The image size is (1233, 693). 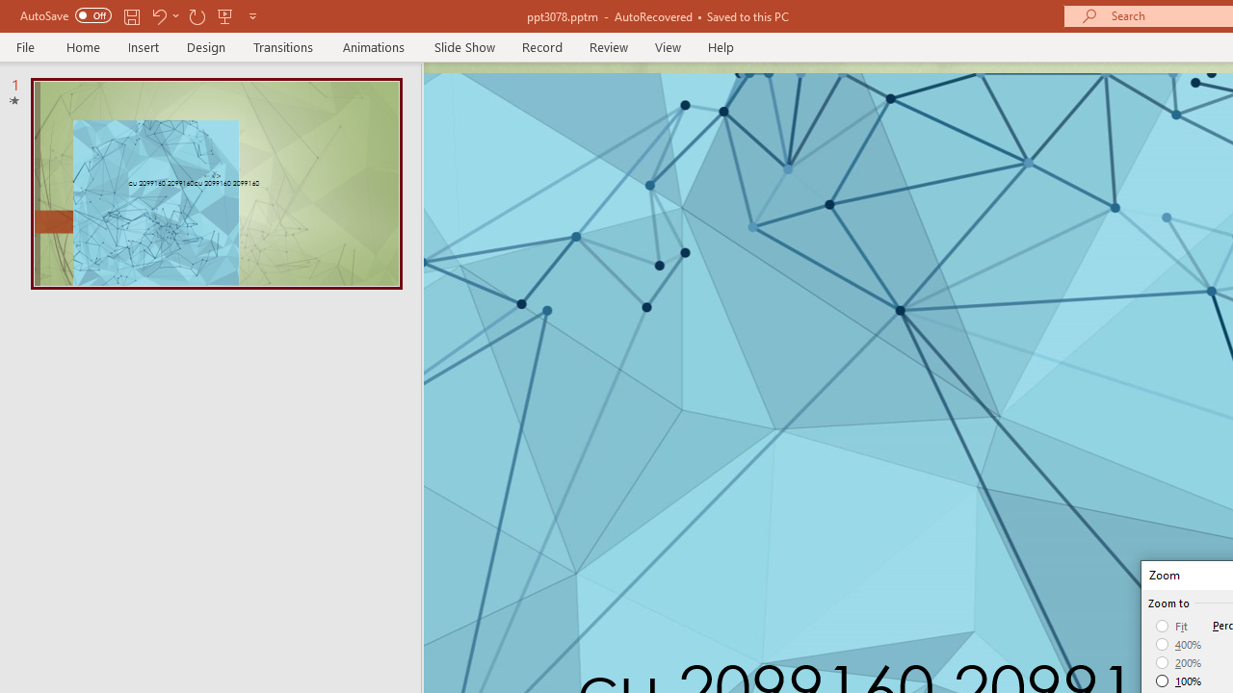 What do you see at coordinates (1179, 645) in the screenshot?
I see `400%` at bounding box center [1179, 645].